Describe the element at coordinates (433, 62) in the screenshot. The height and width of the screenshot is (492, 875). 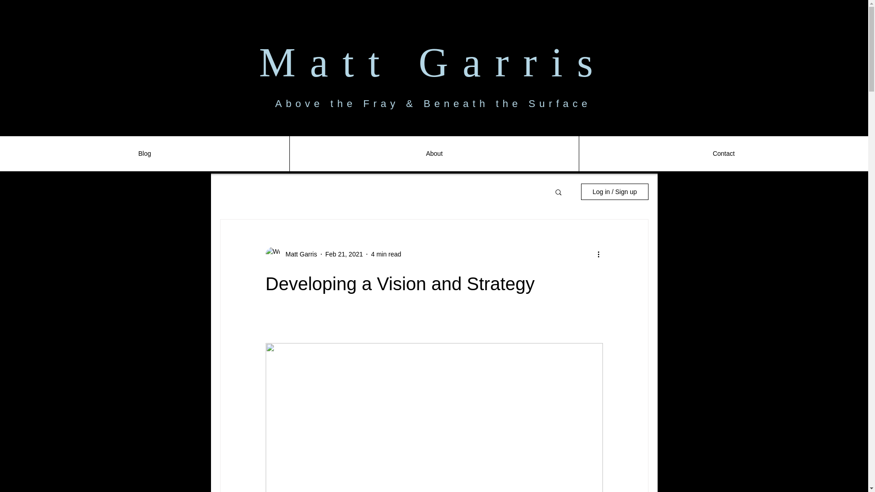
I see `Matt Garris` at that location.